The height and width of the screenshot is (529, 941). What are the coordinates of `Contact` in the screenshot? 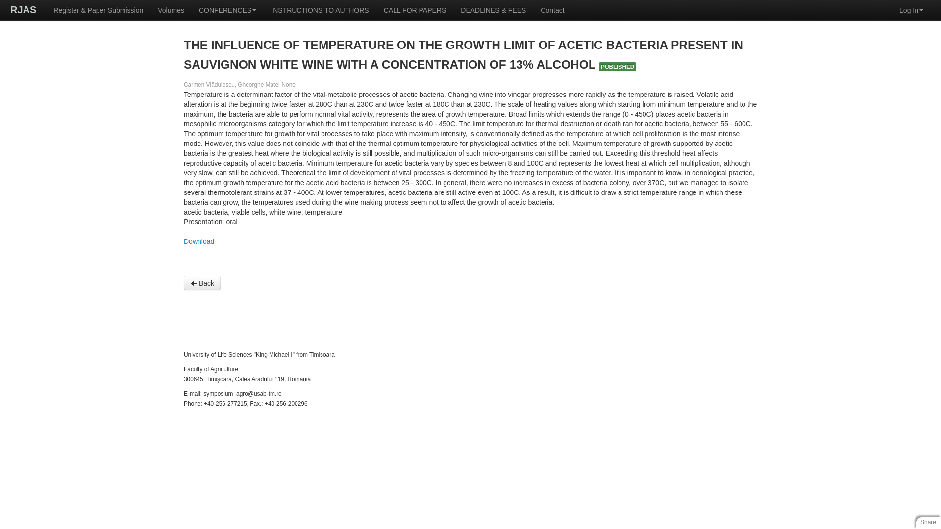 It's located at (552, 10).